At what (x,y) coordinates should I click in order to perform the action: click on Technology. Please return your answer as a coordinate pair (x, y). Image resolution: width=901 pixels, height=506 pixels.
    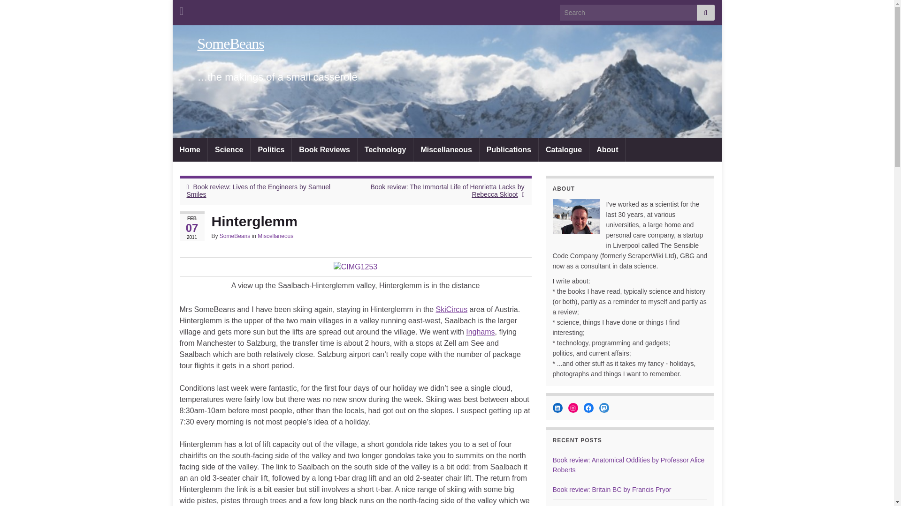
    Looking at the image, I should click on (386, 149).